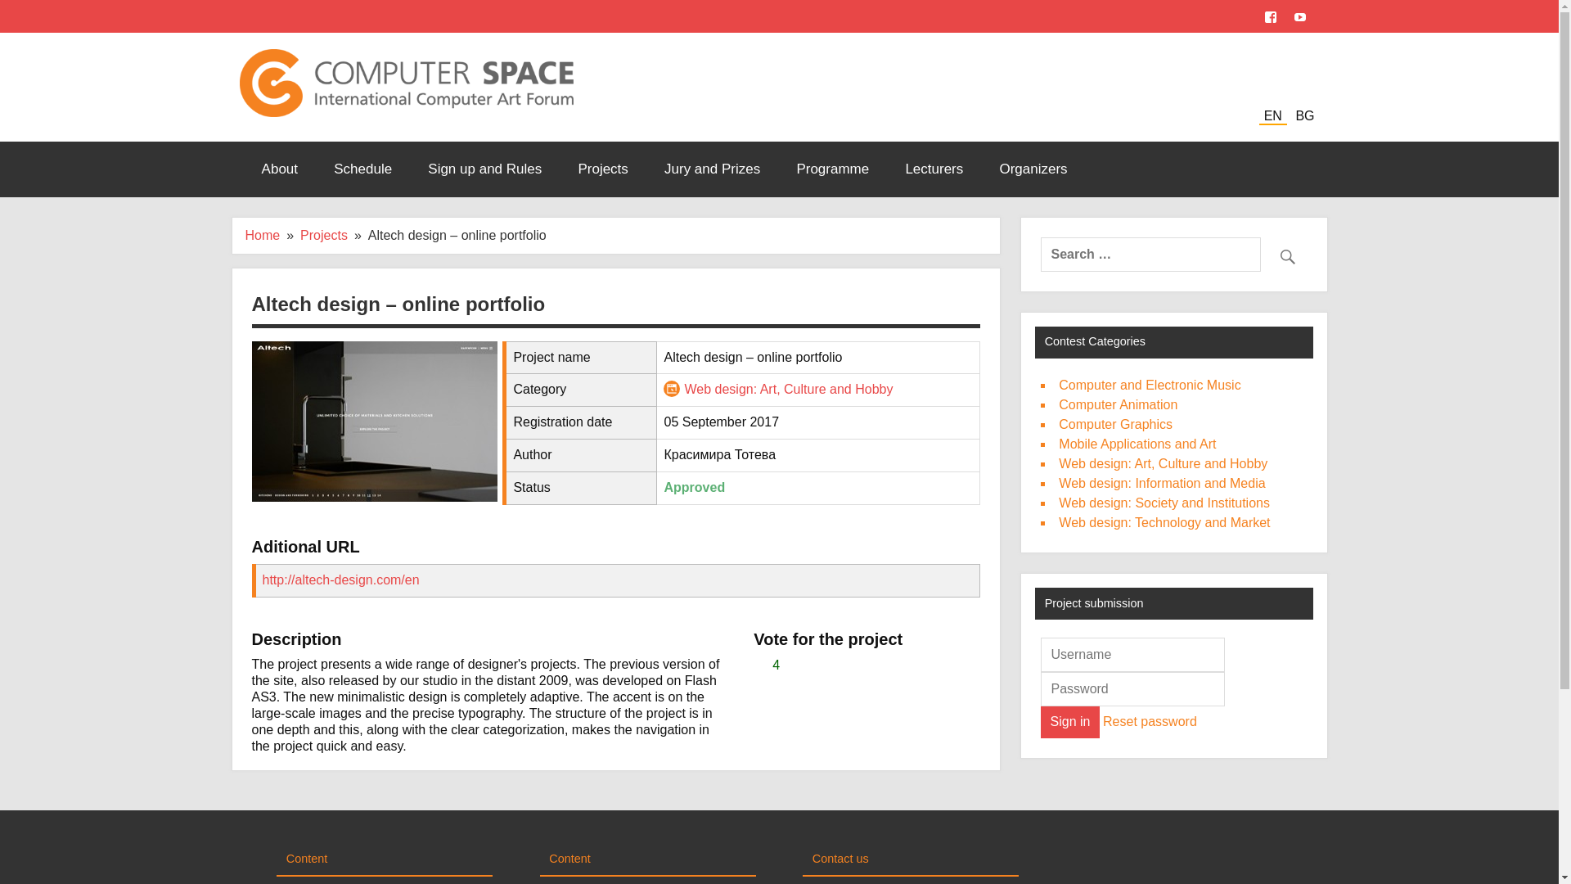 The image size is (1571, 884). Describe the element at coordinates (934, 169) in the screenshot. I see `Lecturers` at that location.